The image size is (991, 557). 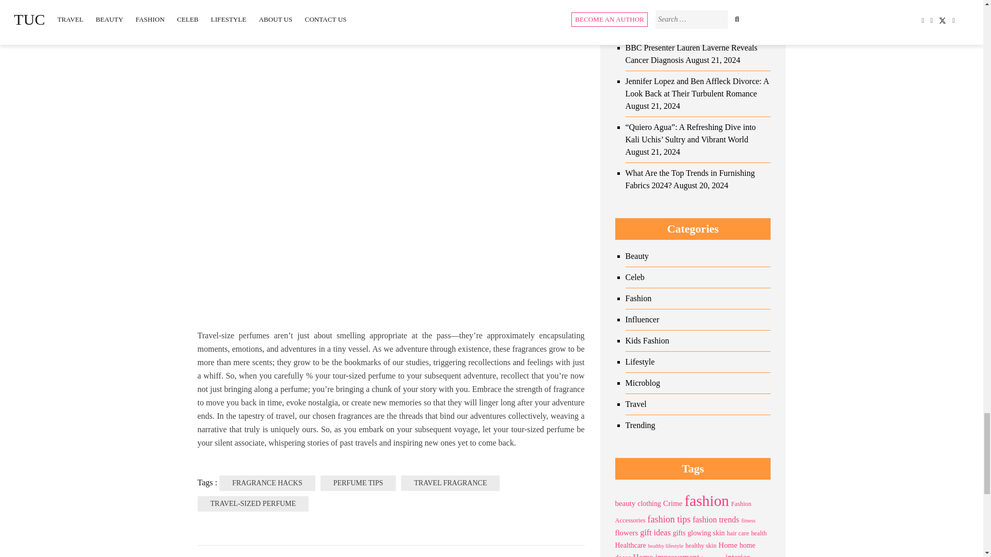 What do you see at coordinates (267, 483) in the screenshot?
I see `FRAGRANCE HACKS` at bounding box center [267, 483].